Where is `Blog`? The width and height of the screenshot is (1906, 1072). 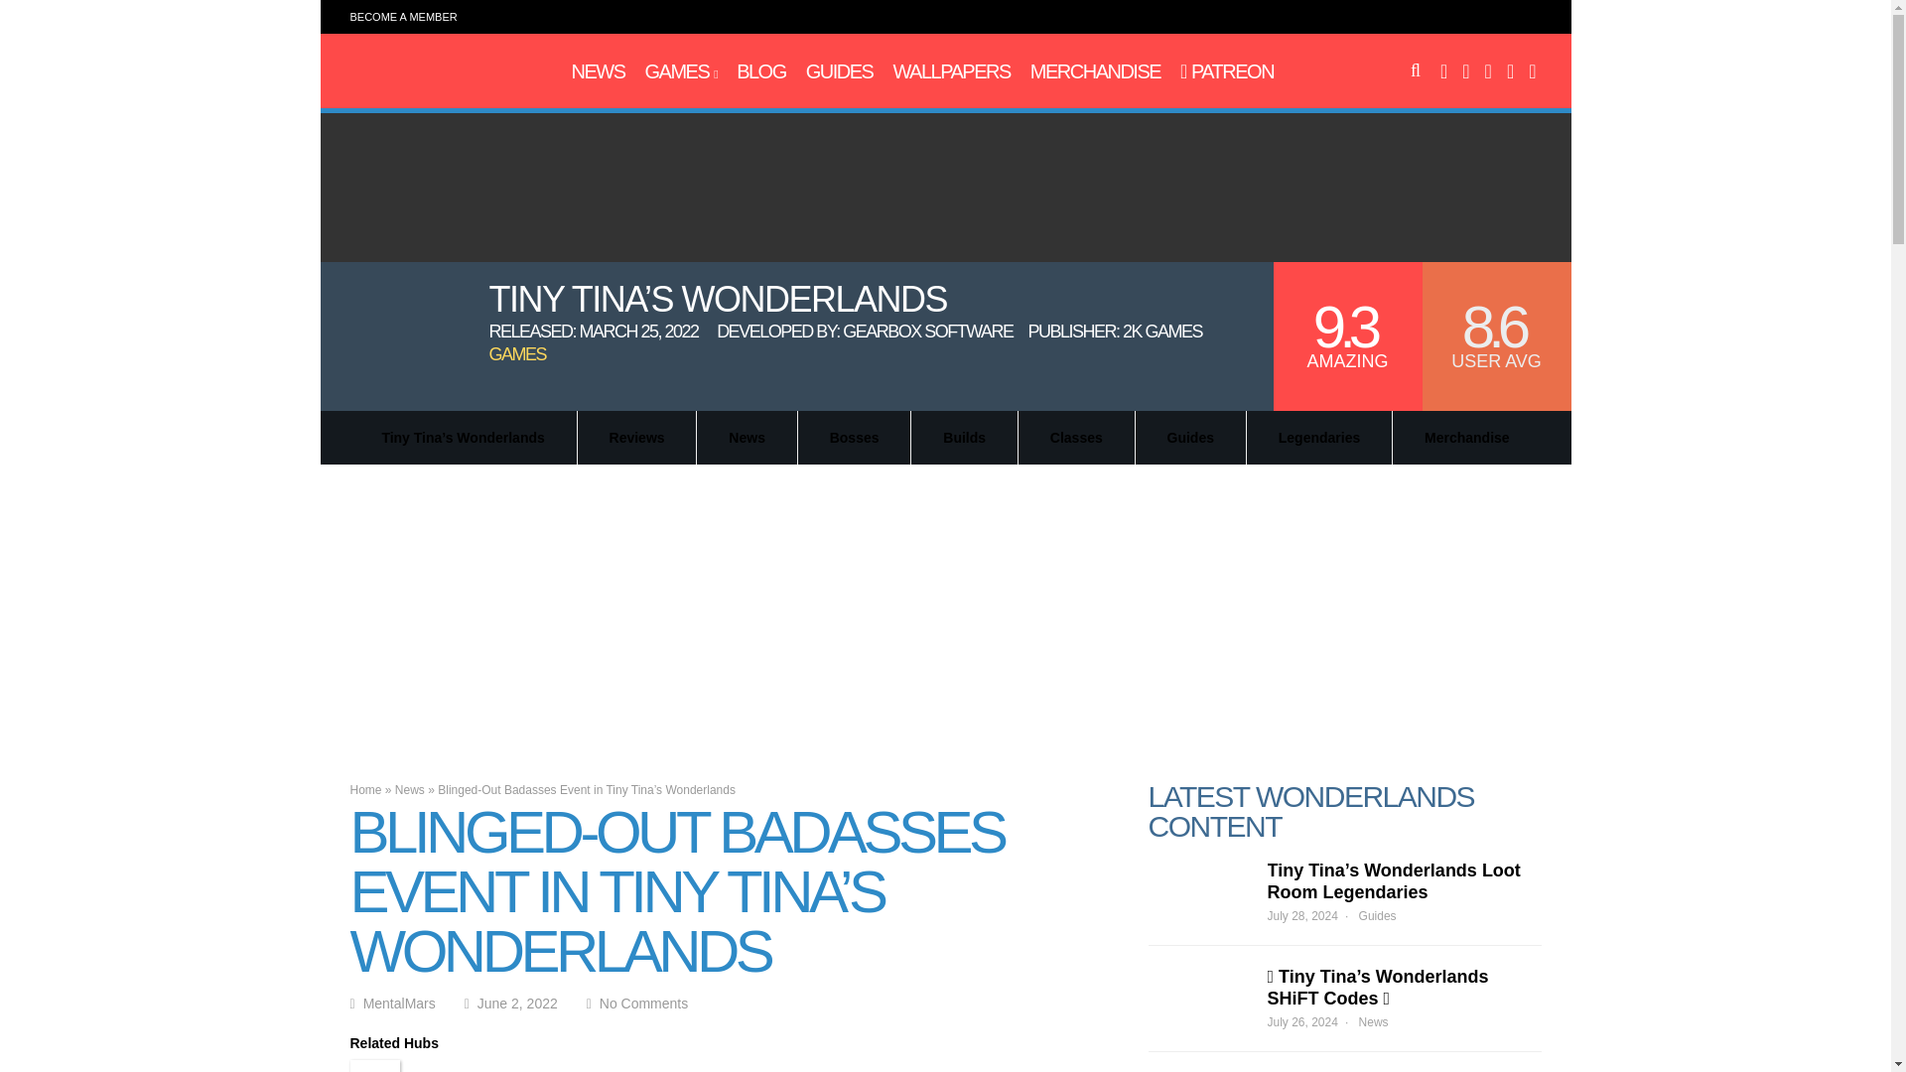 Blog is located at coordinates (760, 71).